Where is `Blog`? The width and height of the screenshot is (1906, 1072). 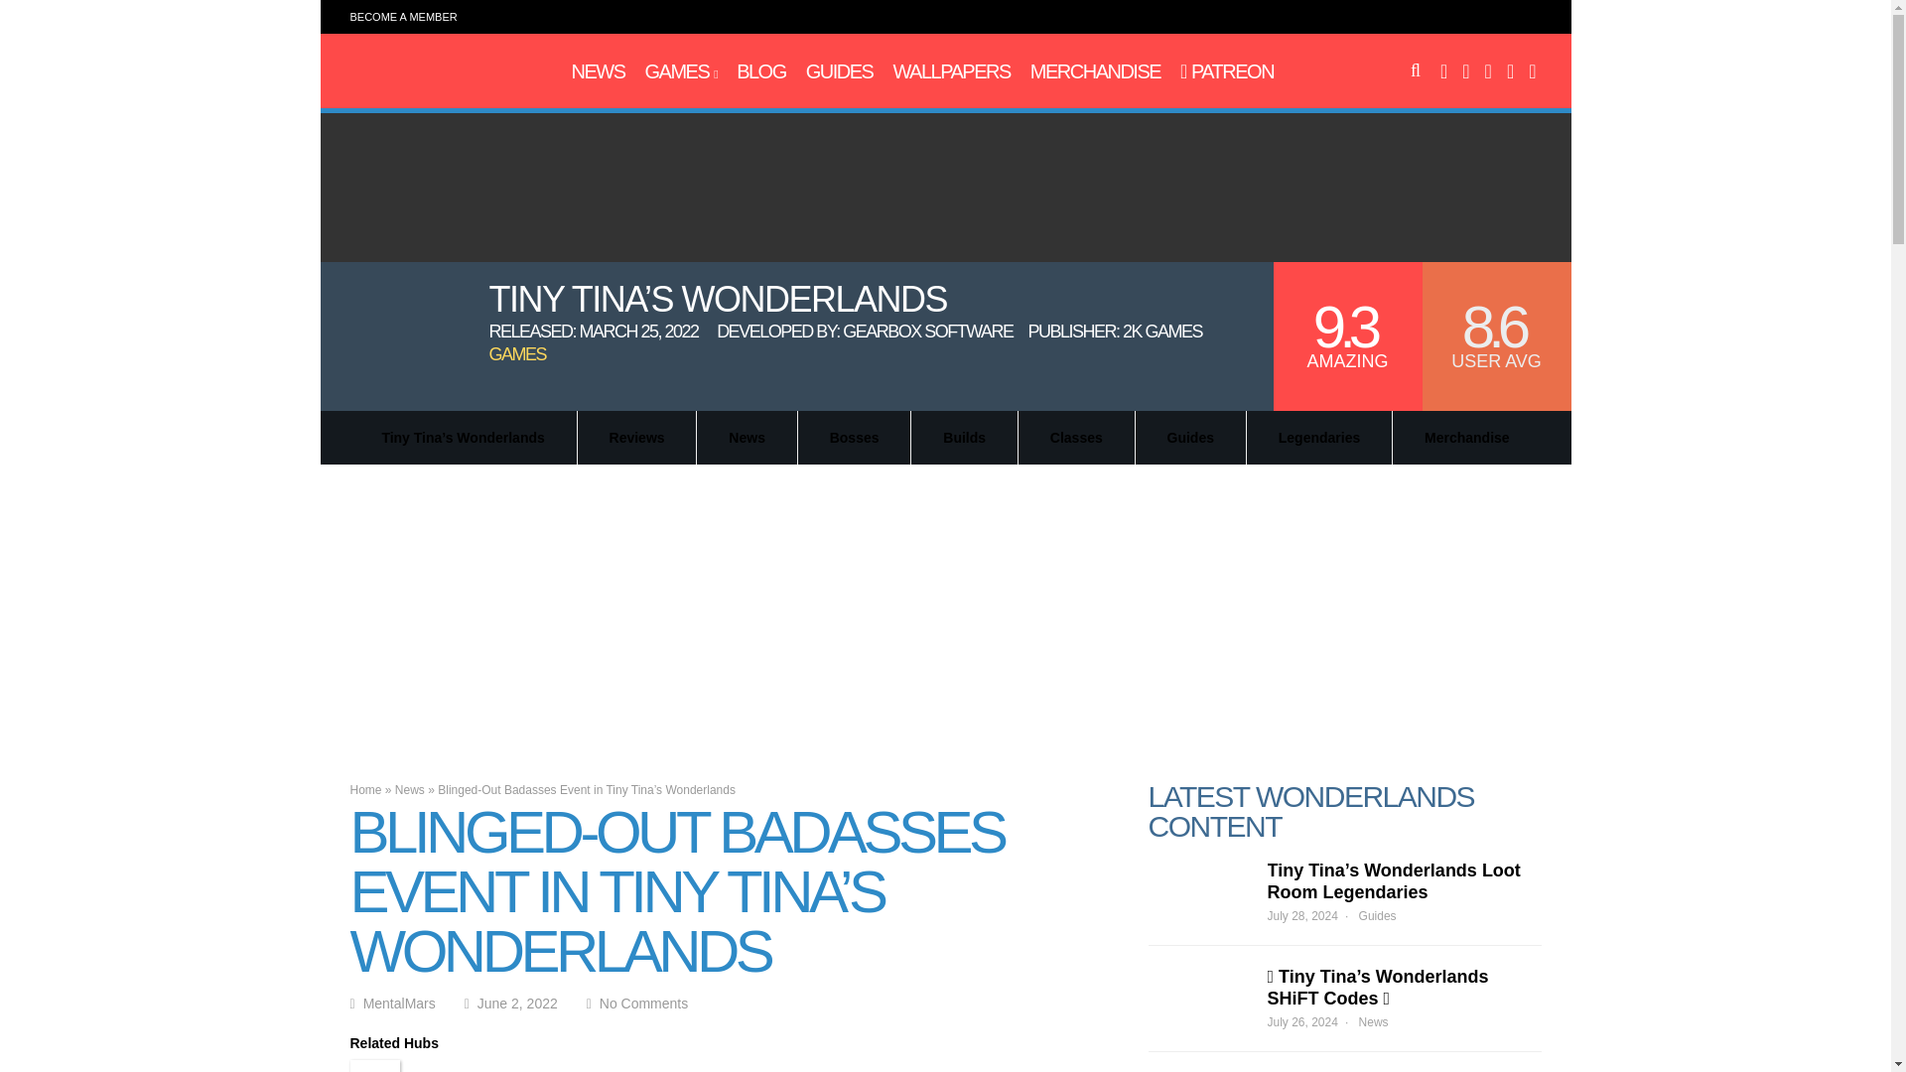 Blog is located at coordinates (760, 71).